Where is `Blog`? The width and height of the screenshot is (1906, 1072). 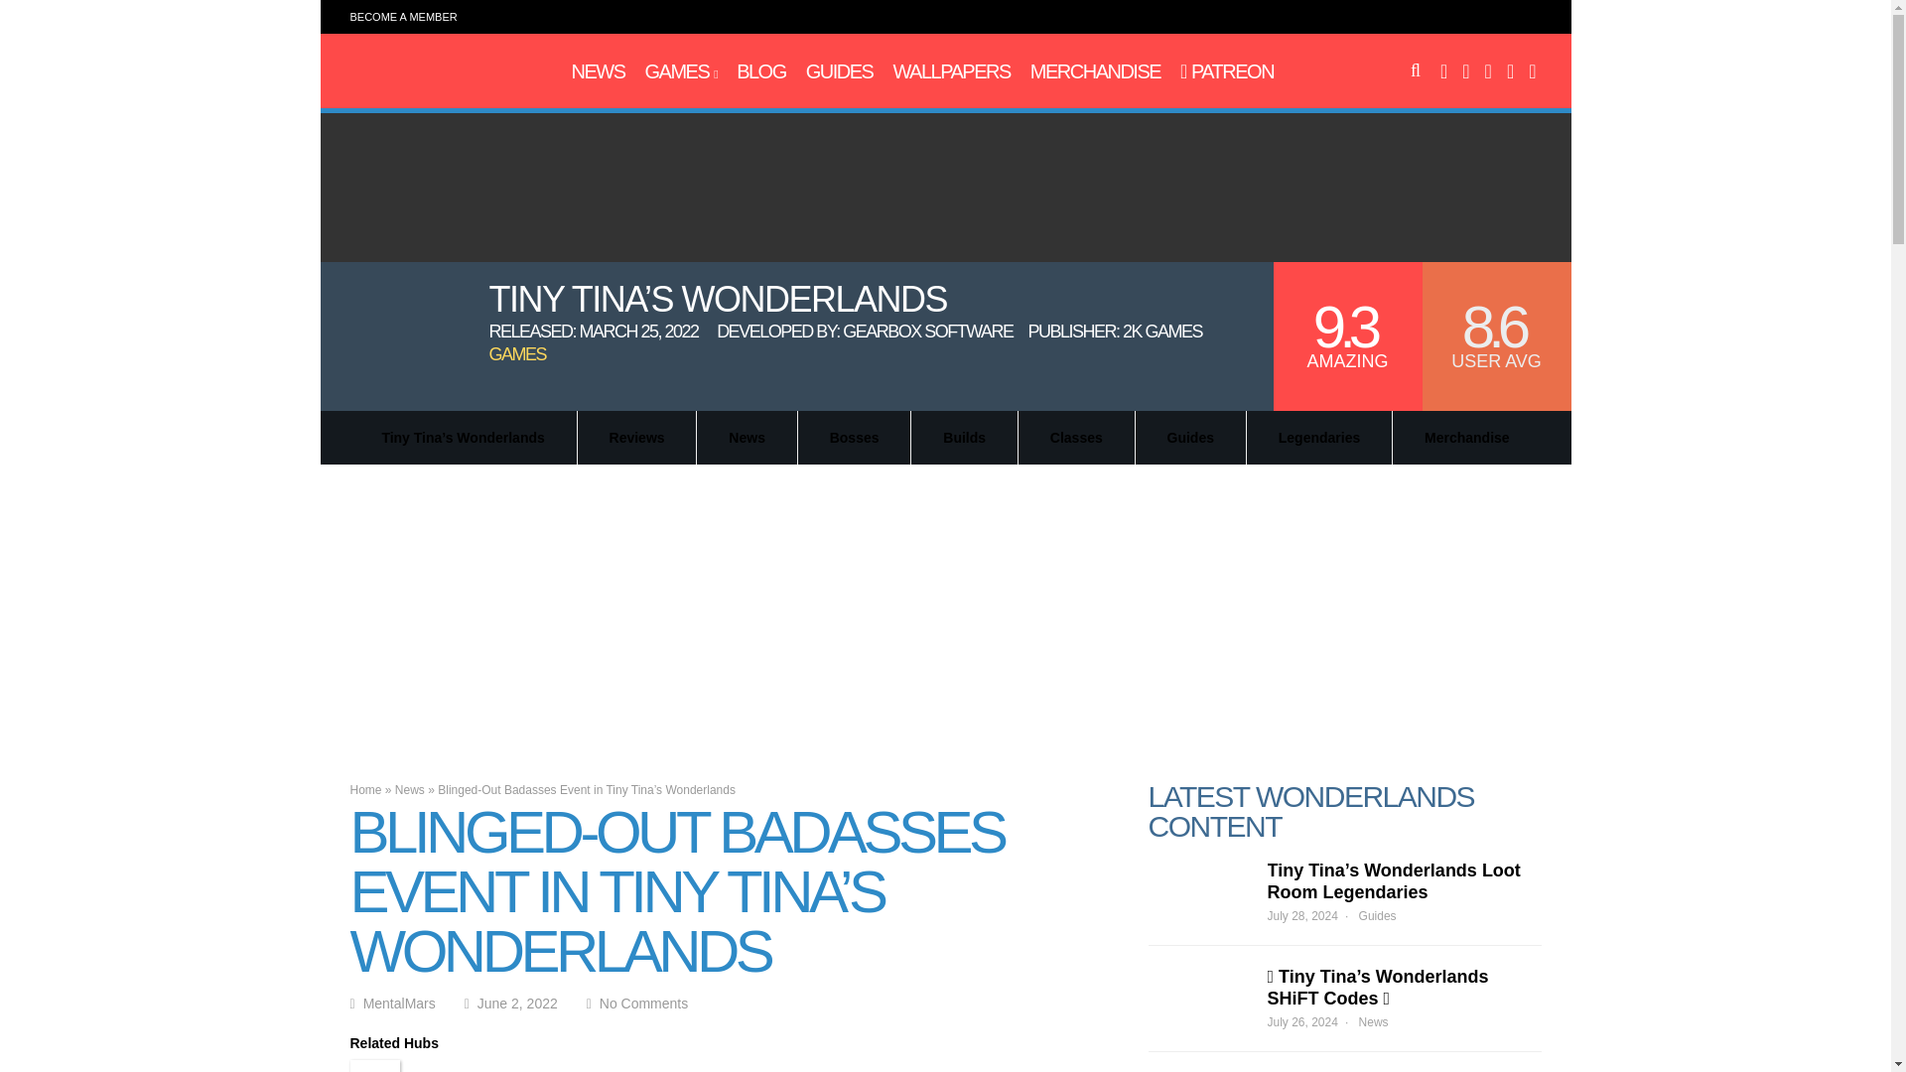 Blog is located at coordinates (760, 71).